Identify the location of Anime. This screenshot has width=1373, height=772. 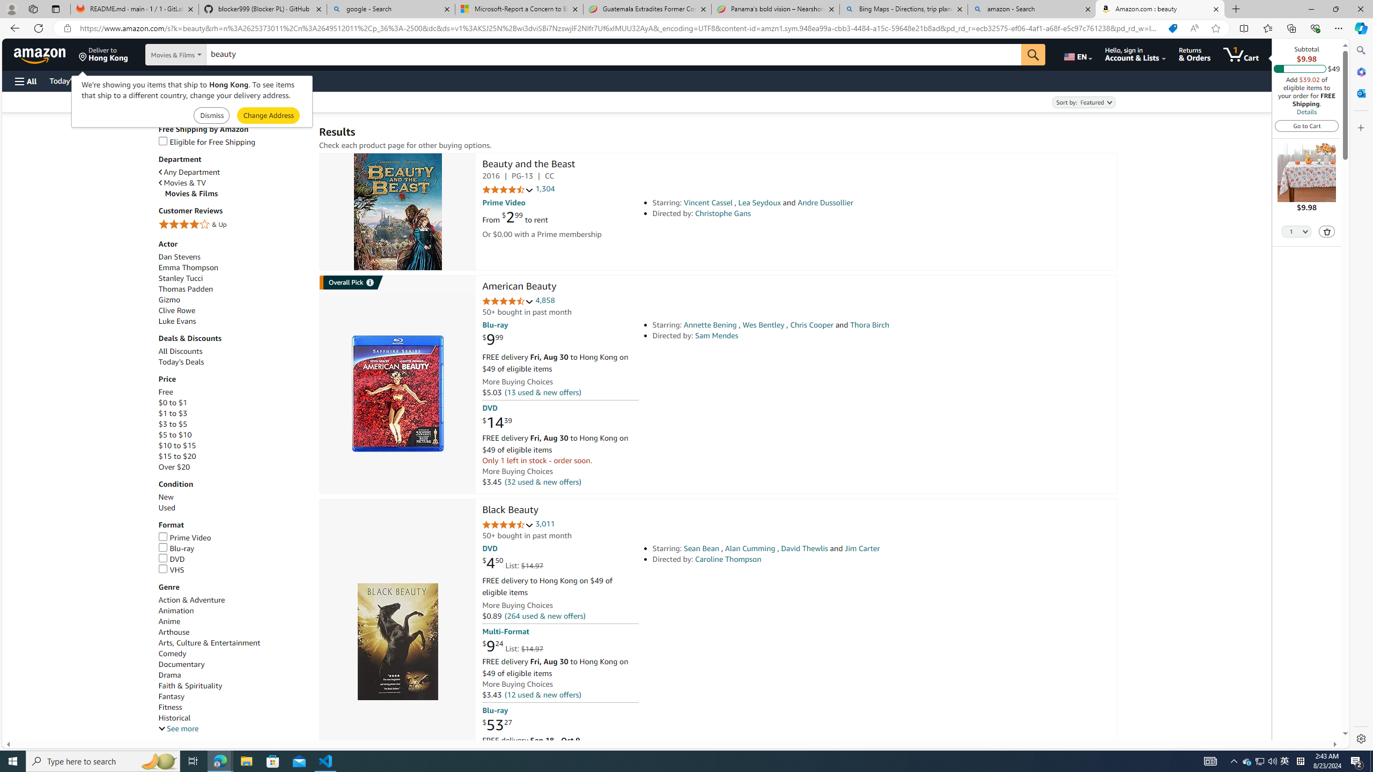
(169, 622).